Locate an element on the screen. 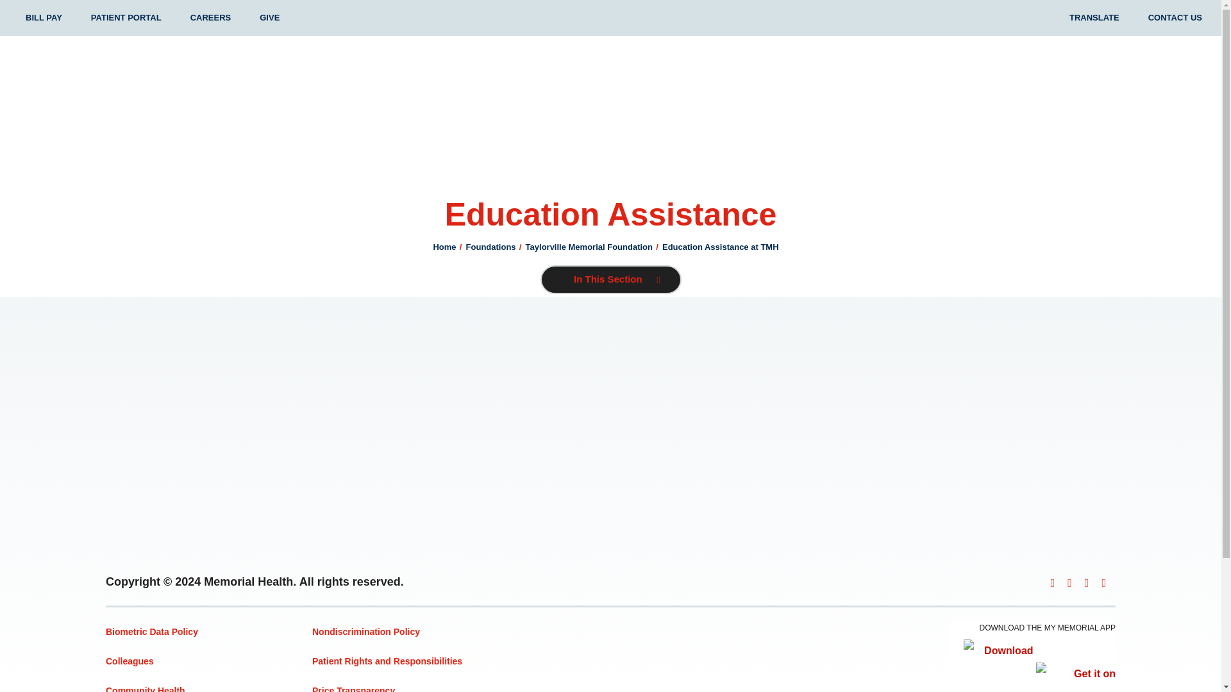 Image resolution: width=1231 pixels, height=692 pixels. Contact Us link is located at coordinates (1175, 18).